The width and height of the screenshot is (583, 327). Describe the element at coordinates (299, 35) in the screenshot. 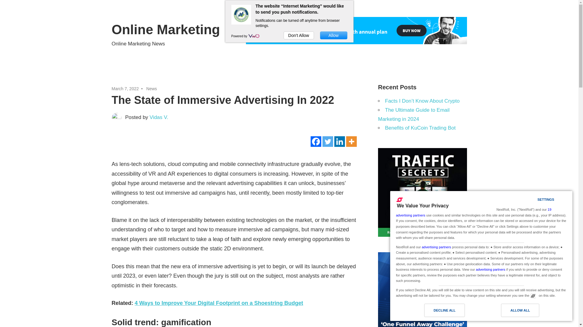

I see `Don't Allow` at that location.